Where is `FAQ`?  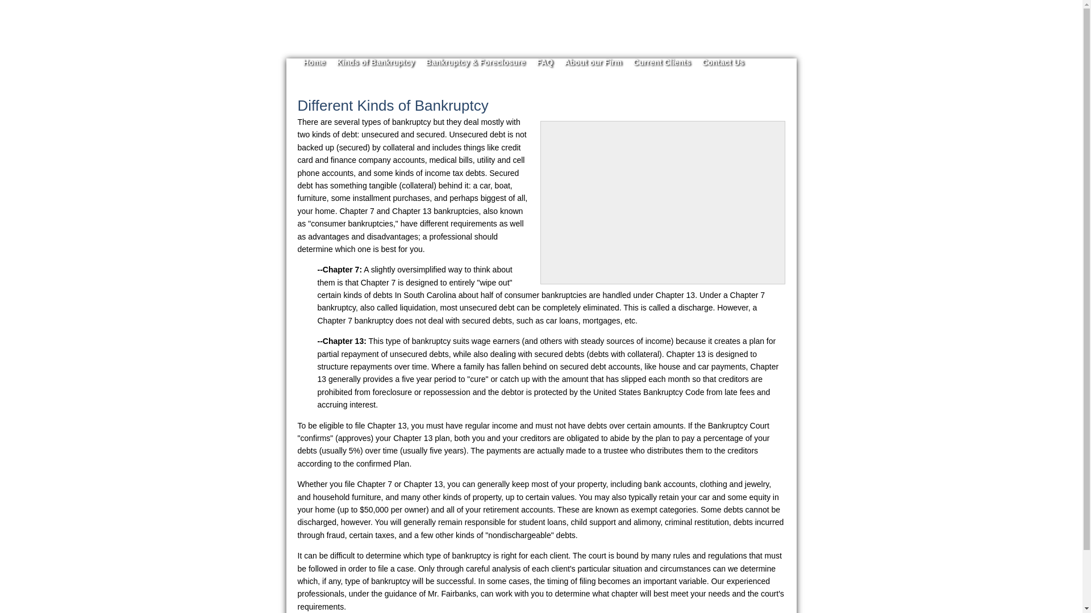 FAQ is located at coordinates (544, 62).